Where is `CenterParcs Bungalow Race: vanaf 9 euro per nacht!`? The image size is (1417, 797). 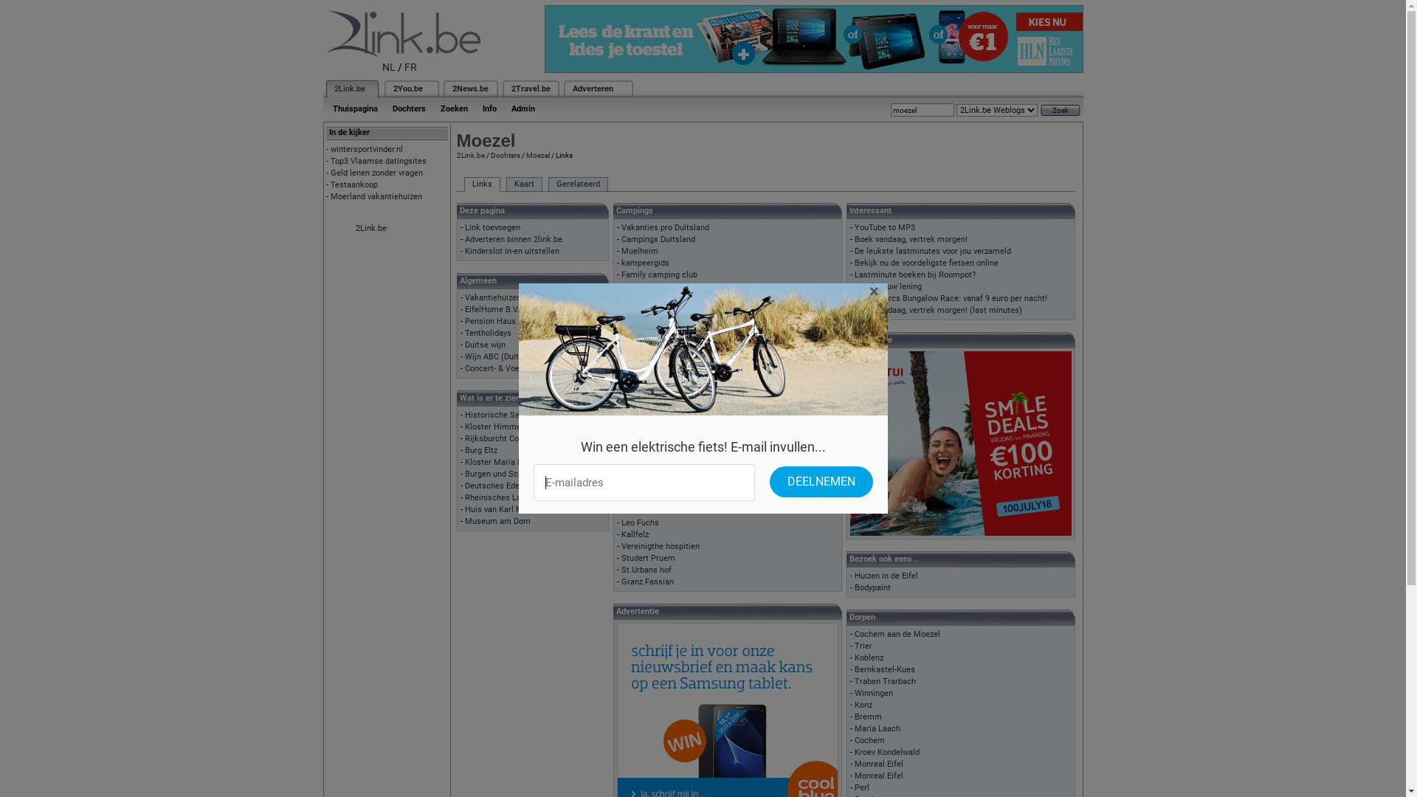 CenterParcs Bungalow Race: vanaf 9 euro per nacht! is located at coordinates (951, 298).